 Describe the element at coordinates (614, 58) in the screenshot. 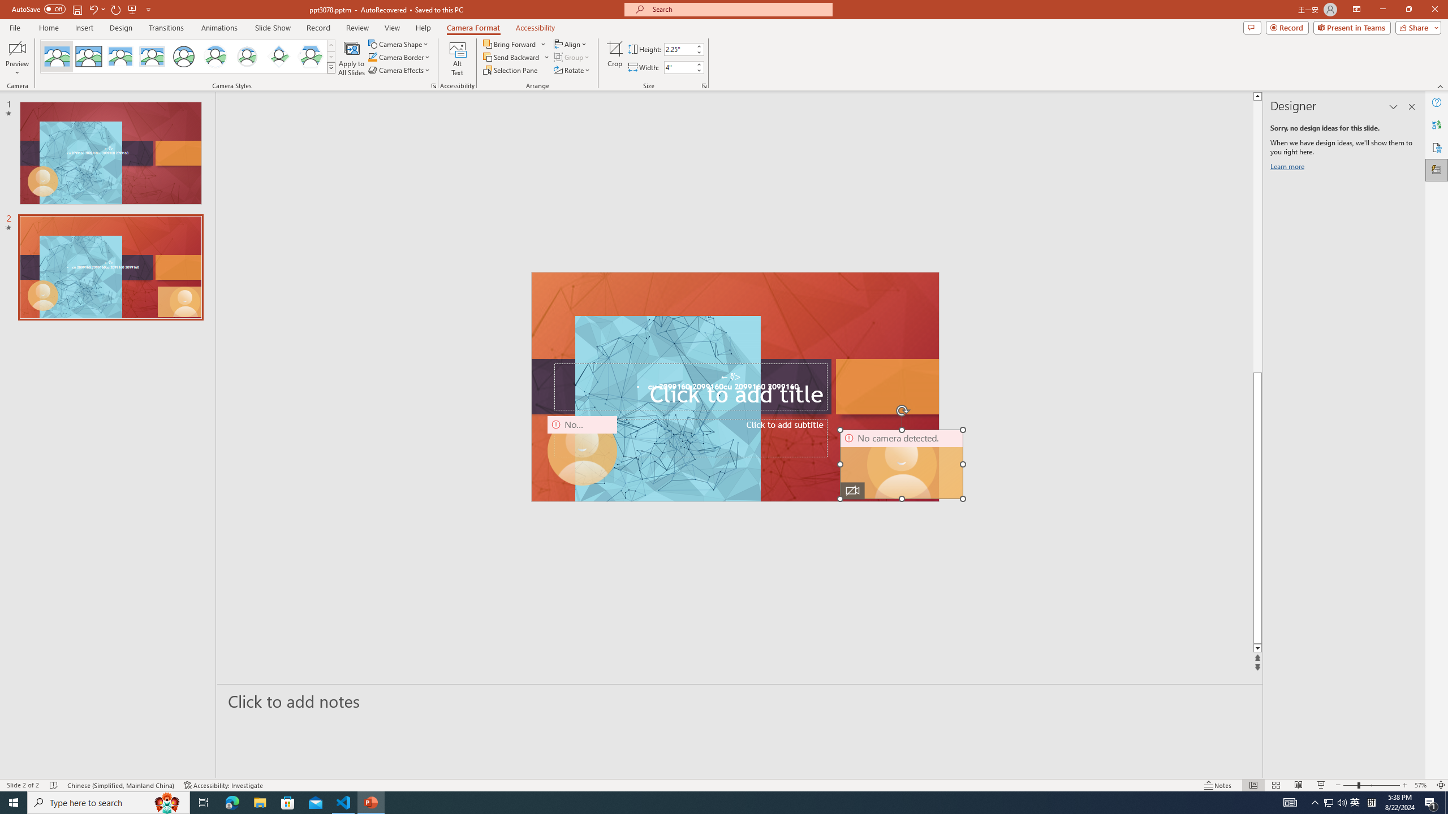

I see `Crop` at that location.